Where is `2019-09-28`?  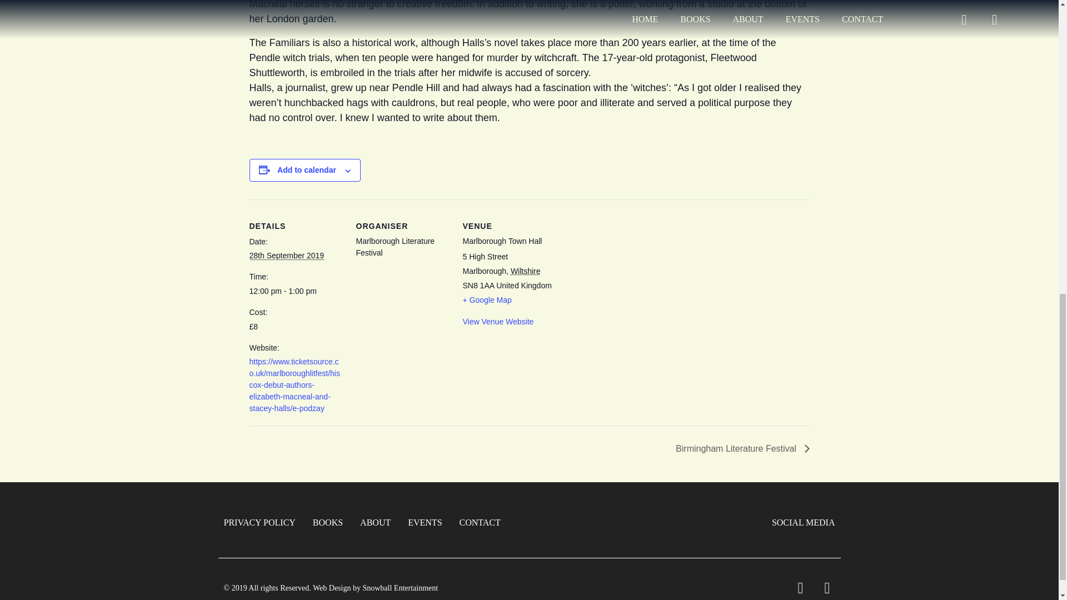 2019-09-28 is located at coordinates (296, 291).